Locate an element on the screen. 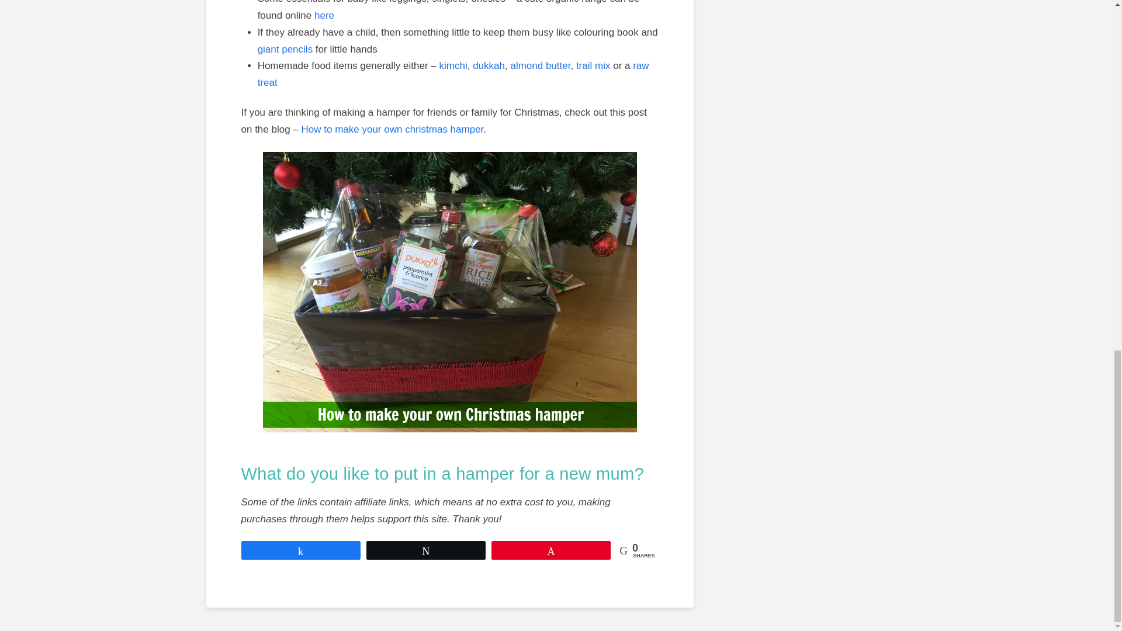 The image size is (1122, 631). here is located at coordinates (324, 15).